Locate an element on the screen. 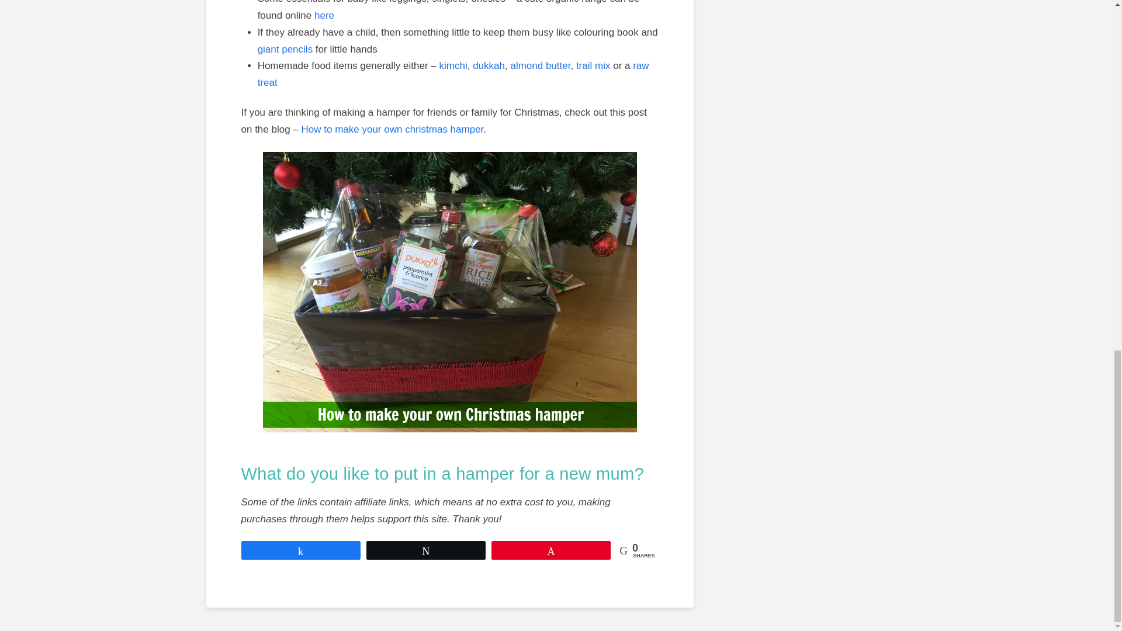 The image size is (1122, 631). here is located at coordinates (324, 15).